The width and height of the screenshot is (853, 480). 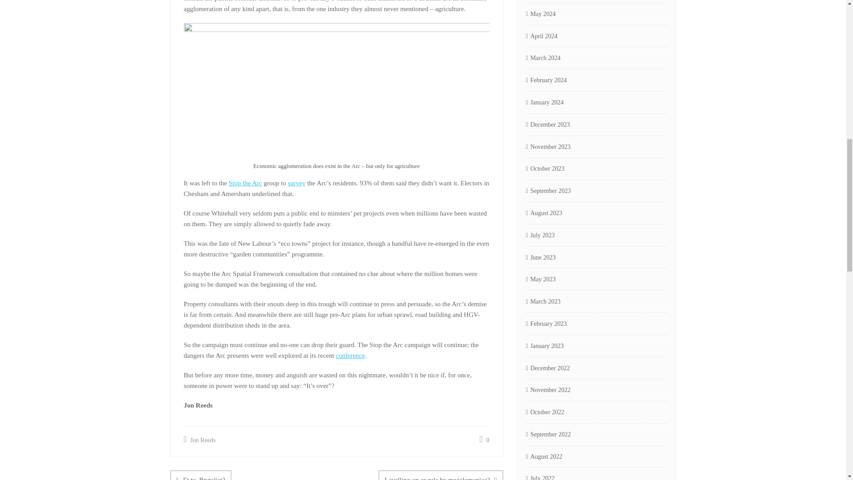 I want to click on November 2023, so click(x=548, y=147).